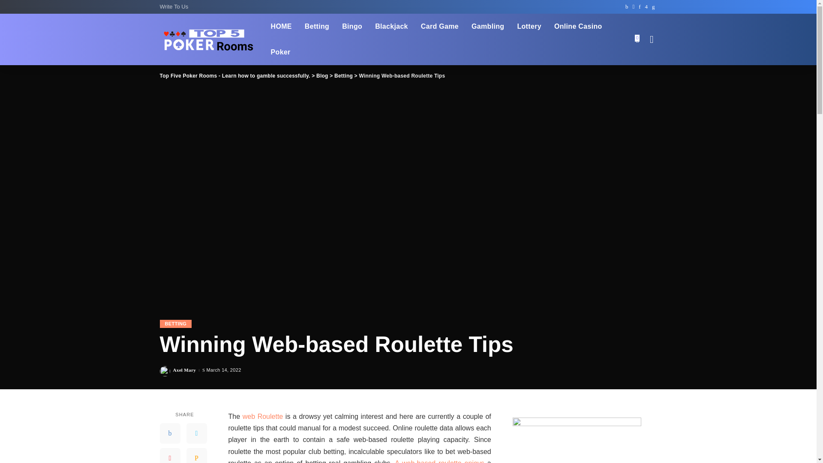  Describe the element at coordinates (440, 27) in the screenshot. I see `Card Game` at that location.